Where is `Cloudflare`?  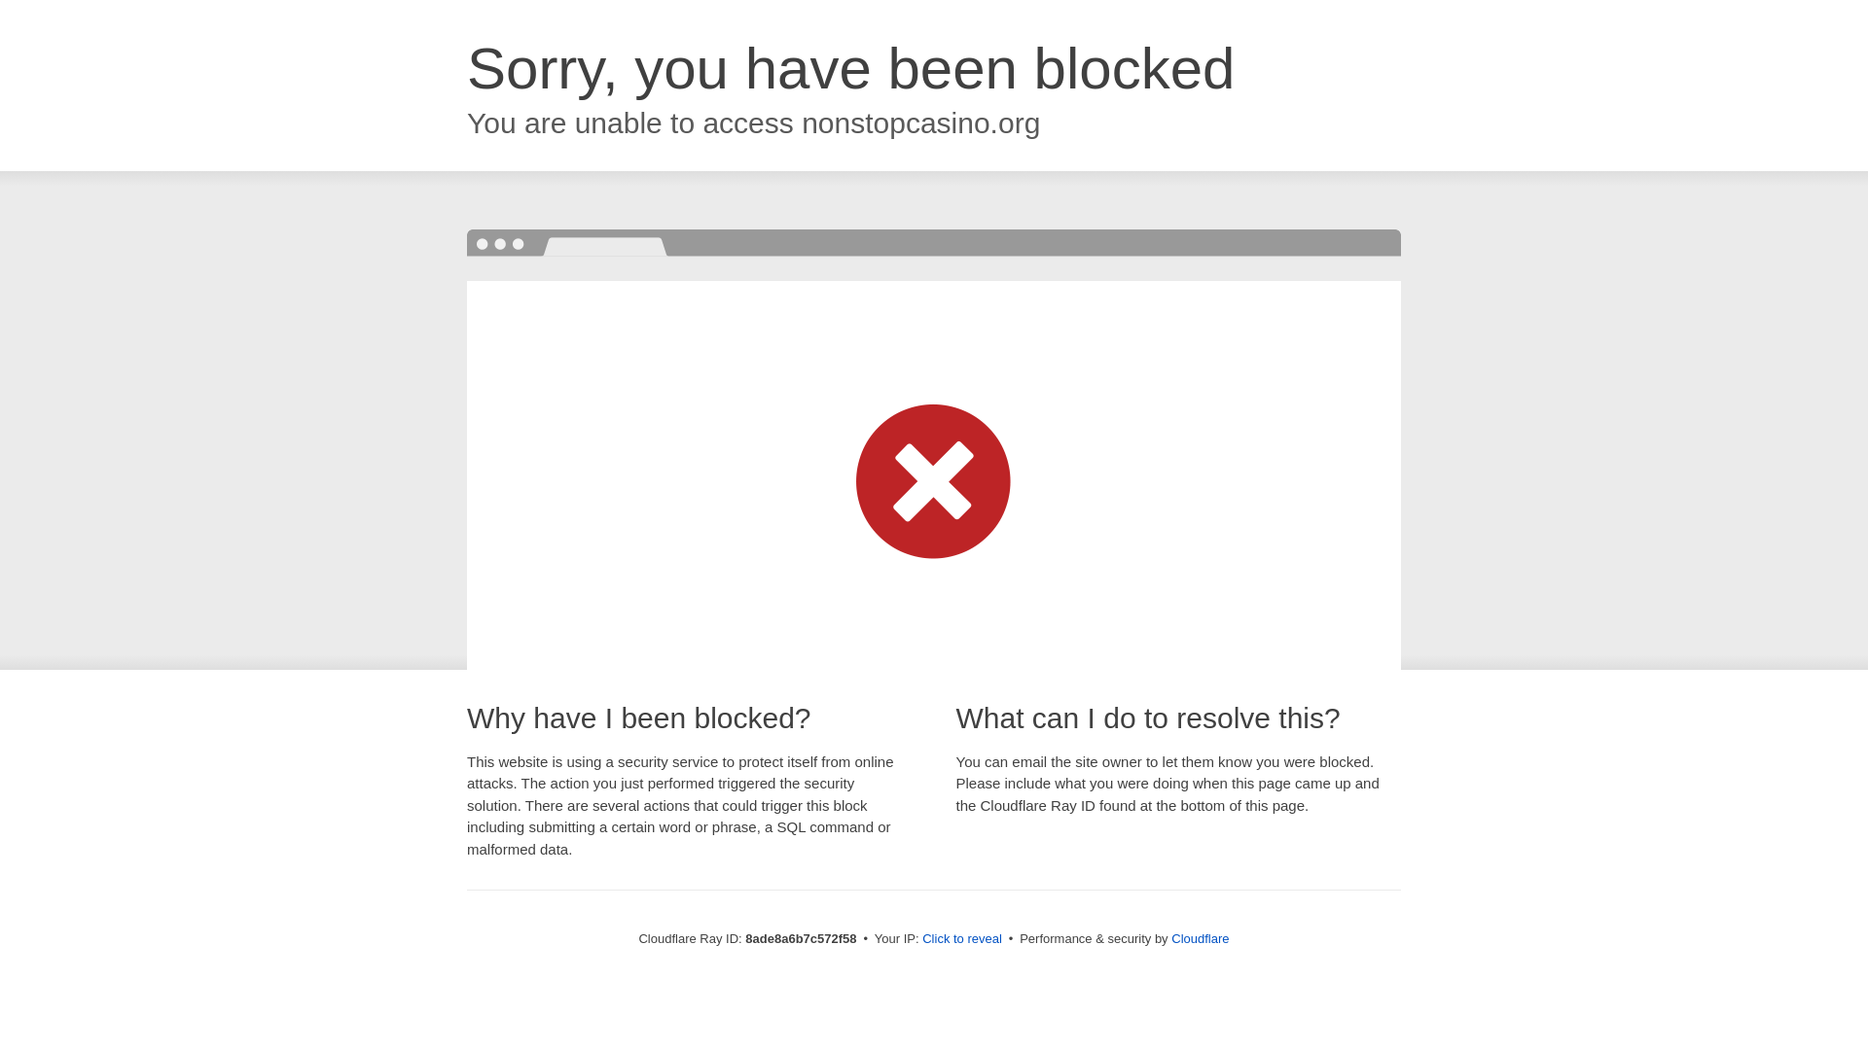
Cloudflare is located at coordinates (1200, 938).